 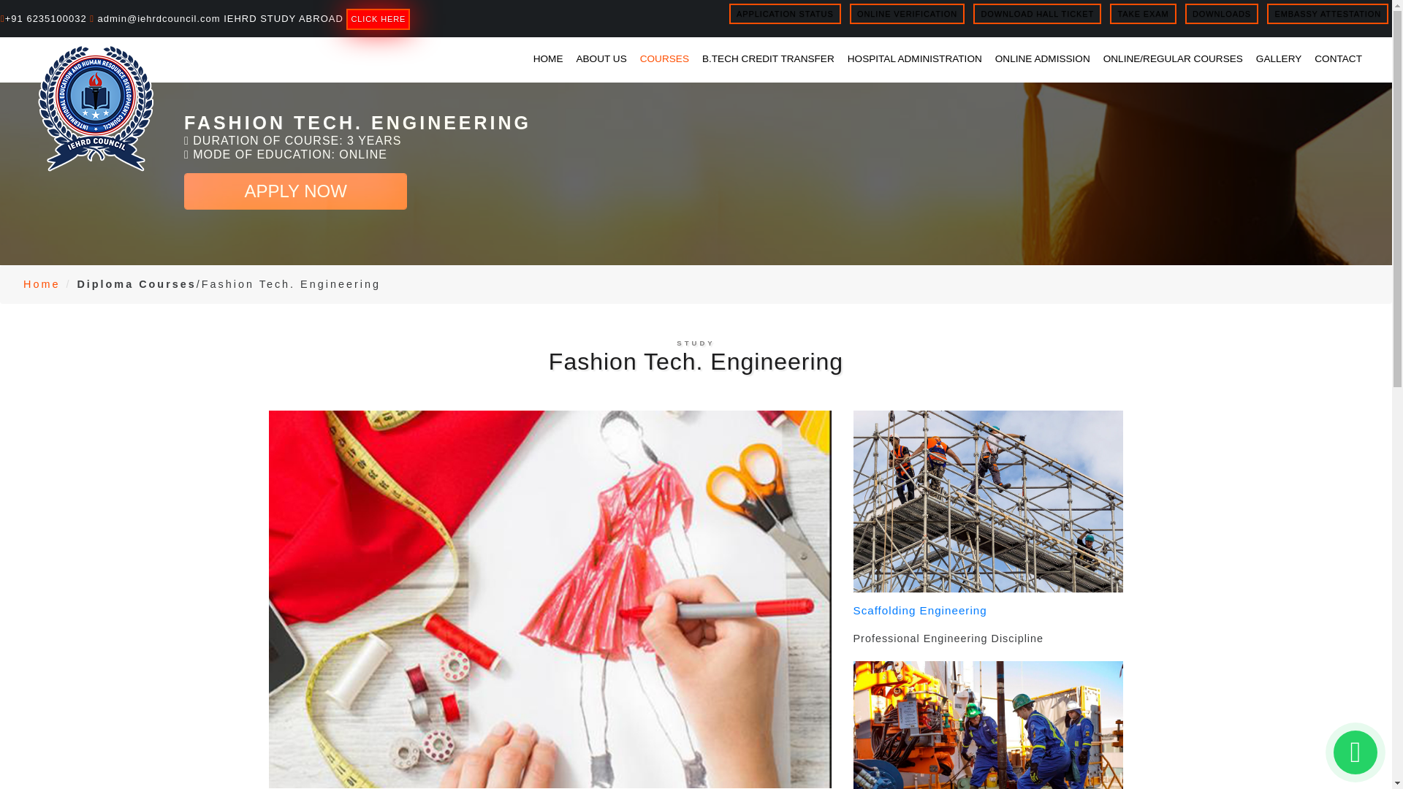 What do you see at coordinates (1042, 58) in the screenshot?
I see `ONLINE ADMISSION` at bounding box center [1042, 58].